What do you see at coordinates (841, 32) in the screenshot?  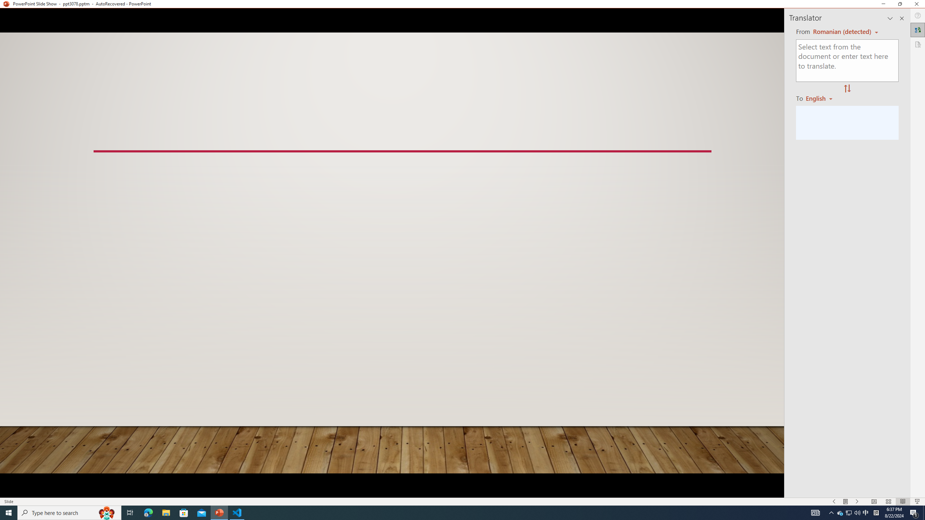 I see `Romanian (detected)` at bounding box center [841, 32].